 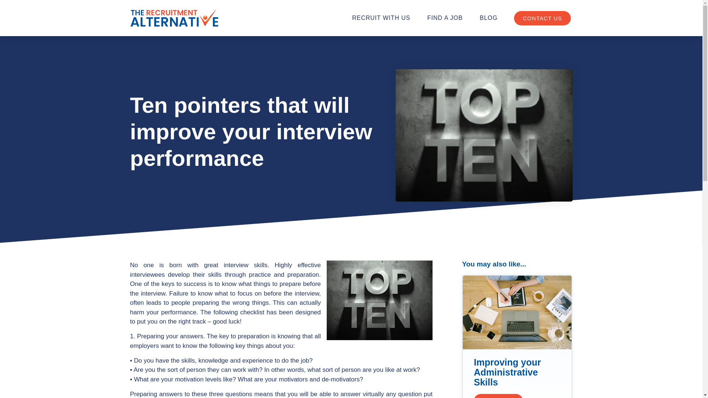 What do you see at coordinates (498, 396) in the screenshot?
I see `READ NOW` at bounding box center [498, 396].